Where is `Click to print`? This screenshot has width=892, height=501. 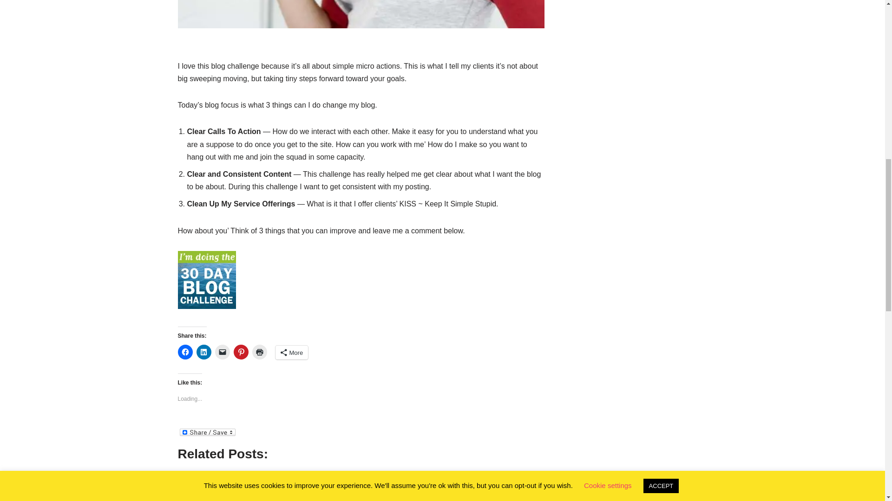 Click to print is located at coordinates (259, 352).